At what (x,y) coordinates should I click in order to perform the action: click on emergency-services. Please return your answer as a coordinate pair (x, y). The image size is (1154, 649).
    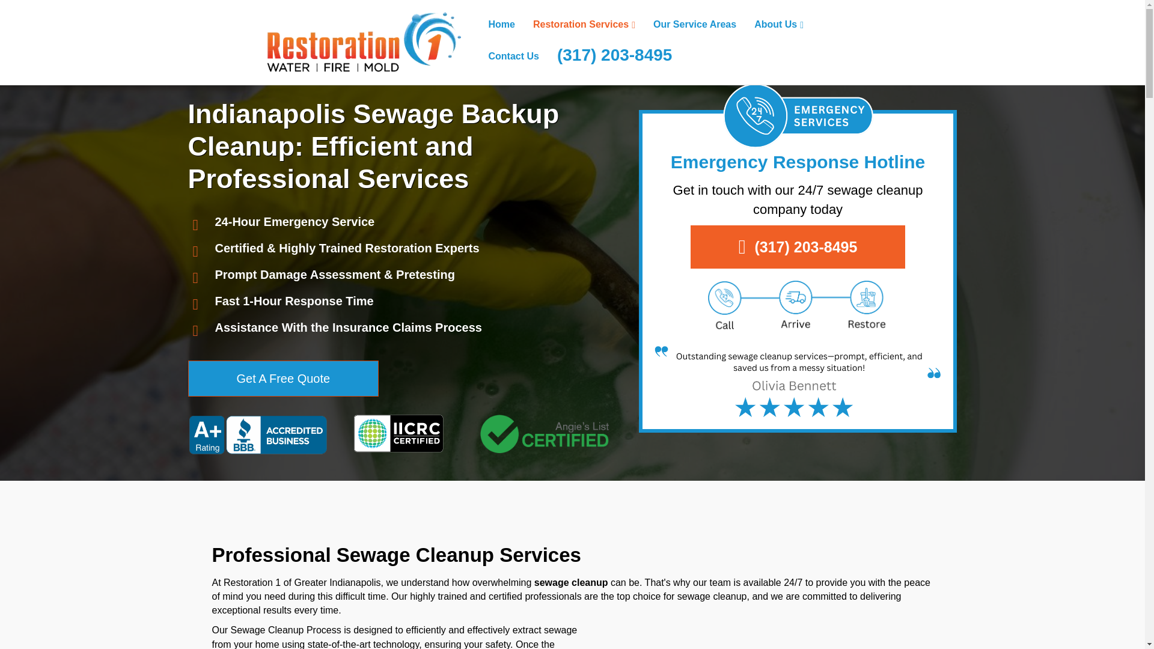
    Looking at the image, I should click on (798, 115).